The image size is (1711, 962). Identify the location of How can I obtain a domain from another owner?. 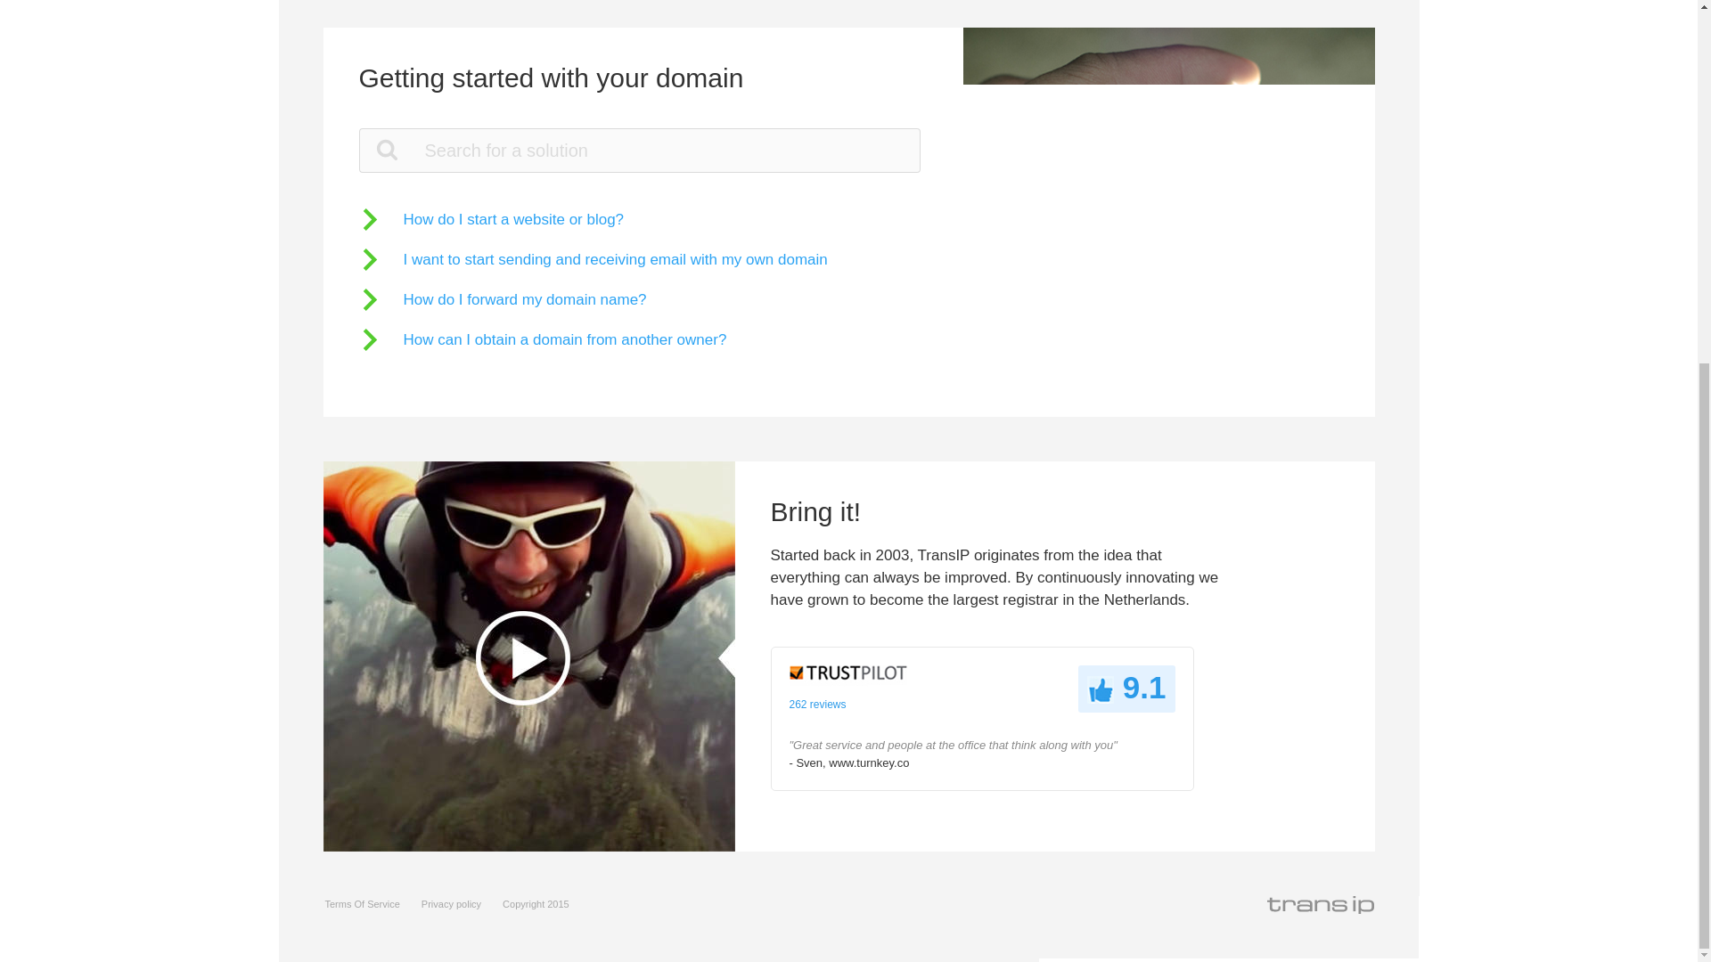
(542, 340).